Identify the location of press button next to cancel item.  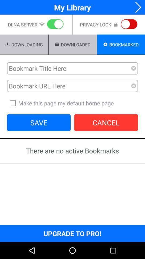
(39, 122).